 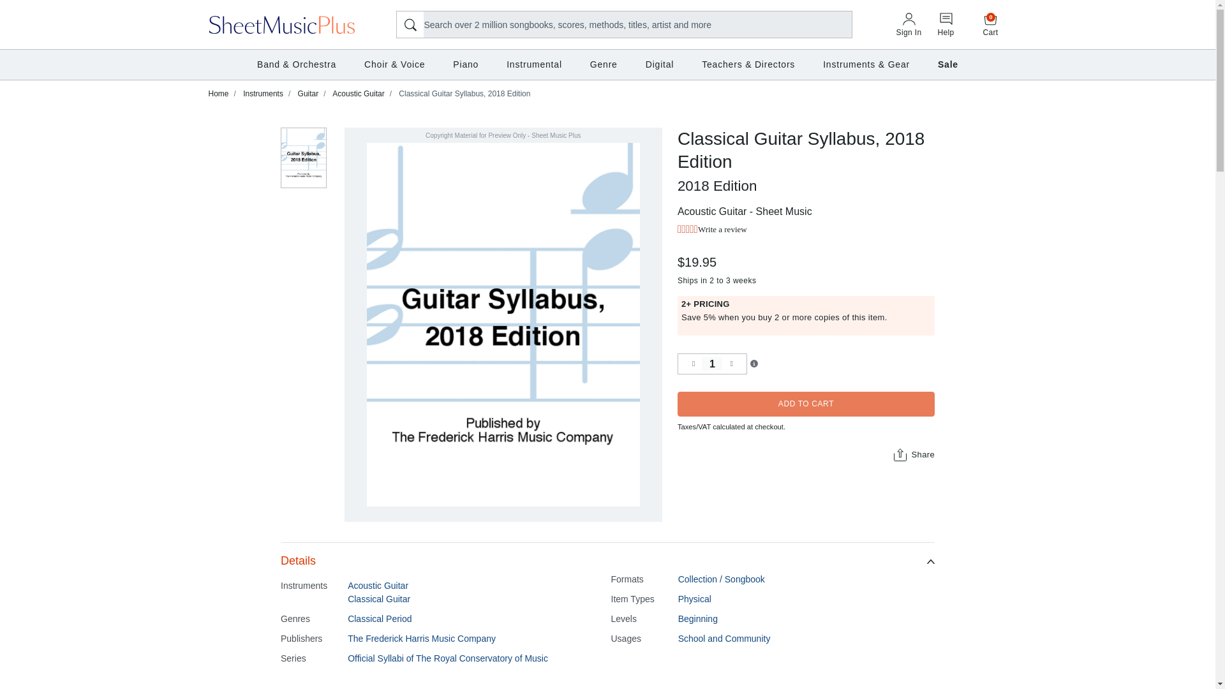 I want to click on Help, so click(x=909, y=25).